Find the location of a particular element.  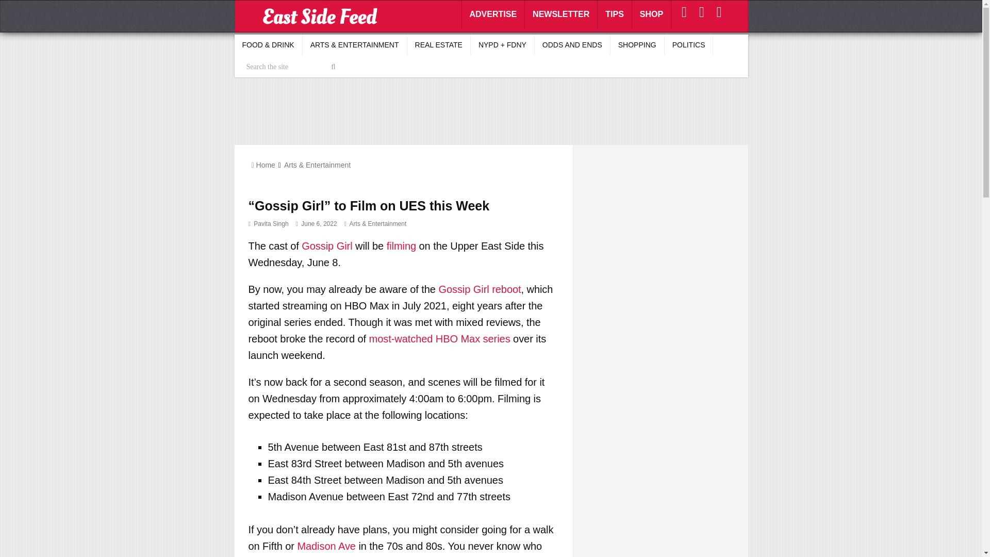

Home is located at coordinates (263, 165).